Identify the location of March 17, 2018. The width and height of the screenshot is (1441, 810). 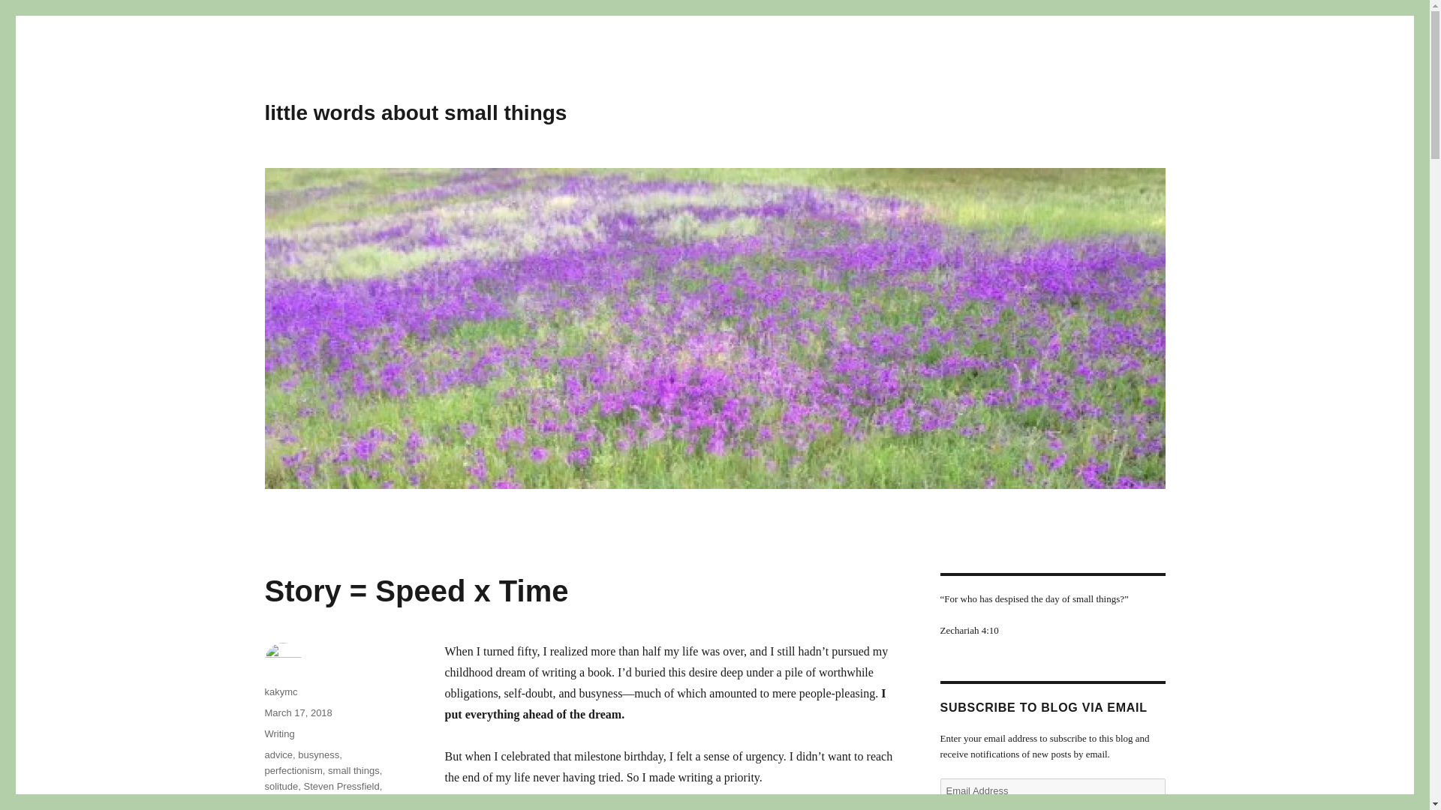
(297, 712).